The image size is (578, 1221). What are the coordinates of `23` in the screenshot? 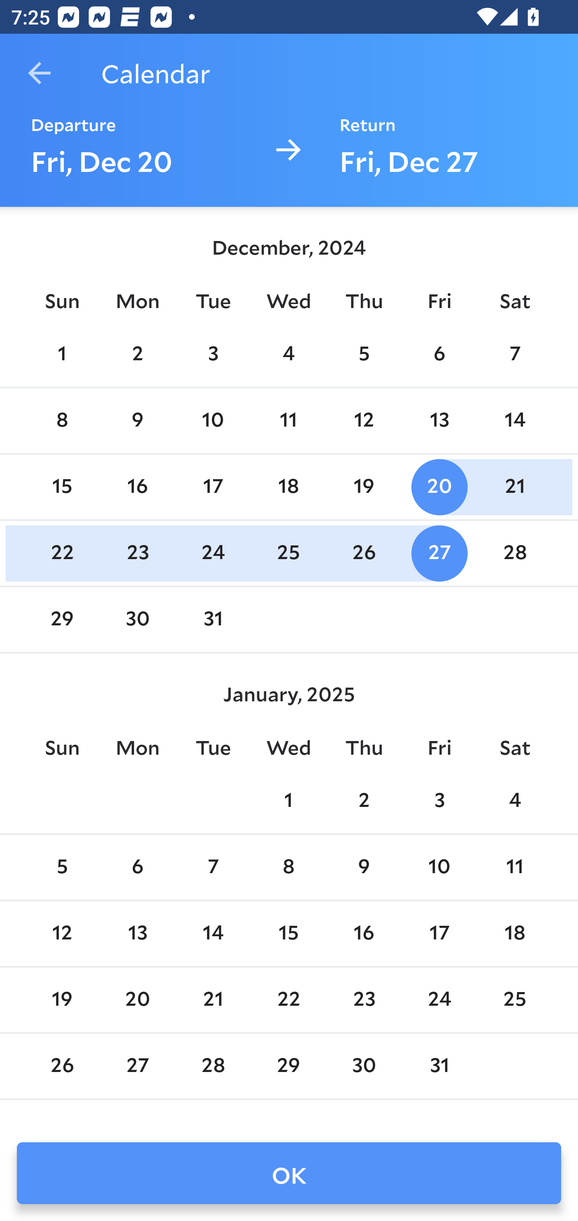 It's located at (138, 553).